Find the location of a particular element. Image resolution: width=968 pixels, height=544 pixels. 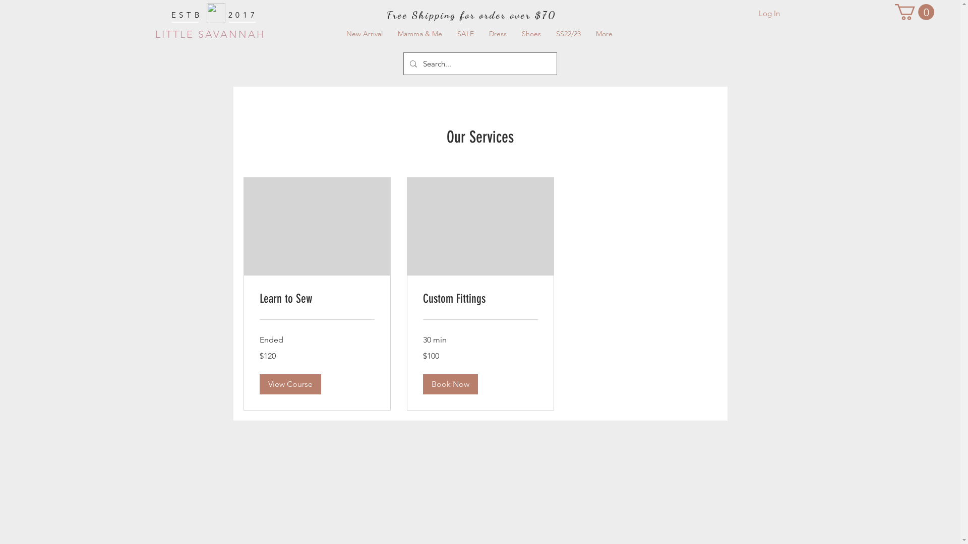

SALE is located at coordinates (466, 34).